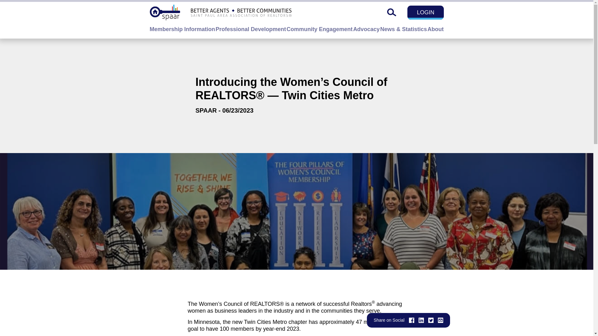  Describe the element at coordinates (366, 32) in the screenshot. I see `Advocacy` at that location.